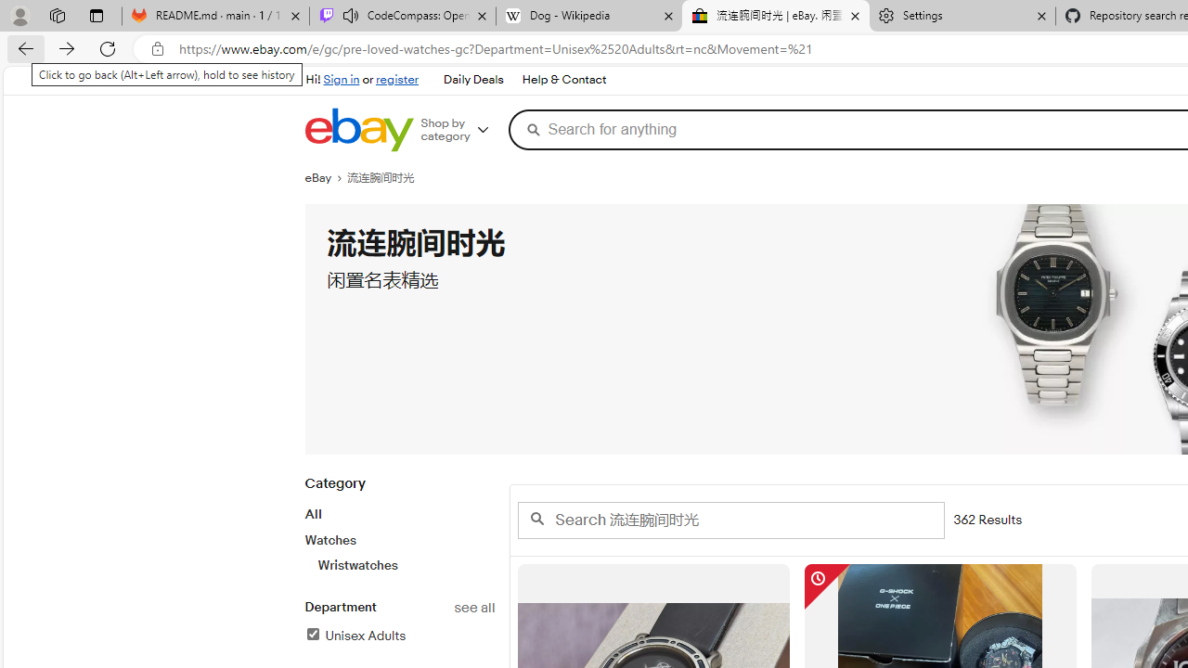  What do you see at coordinates (564, 80) in the screenshot?
I see `Help & Contact` at bounding box center [564, 80].